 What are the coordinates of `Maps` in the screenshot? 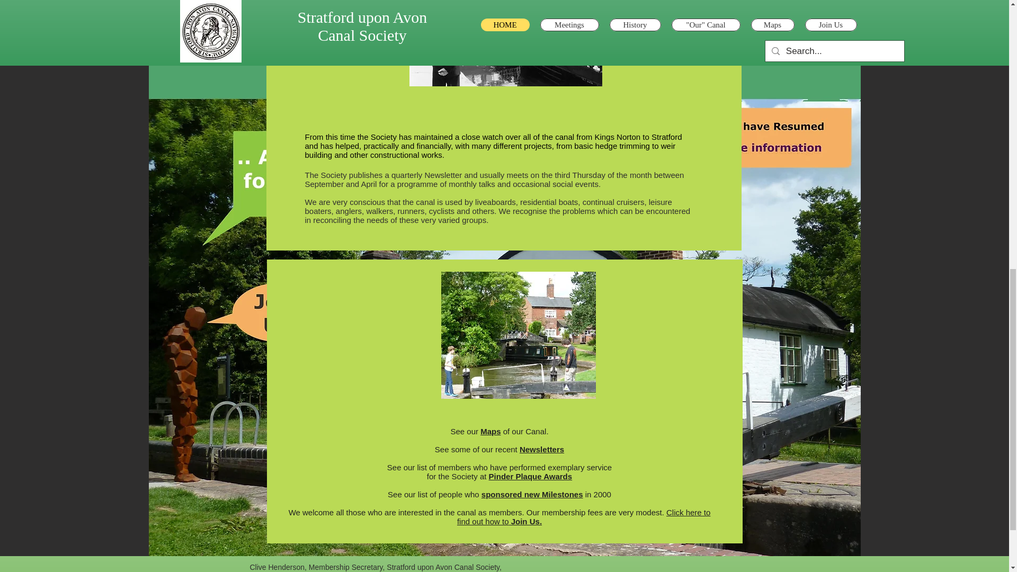 It's located at (490, 431).